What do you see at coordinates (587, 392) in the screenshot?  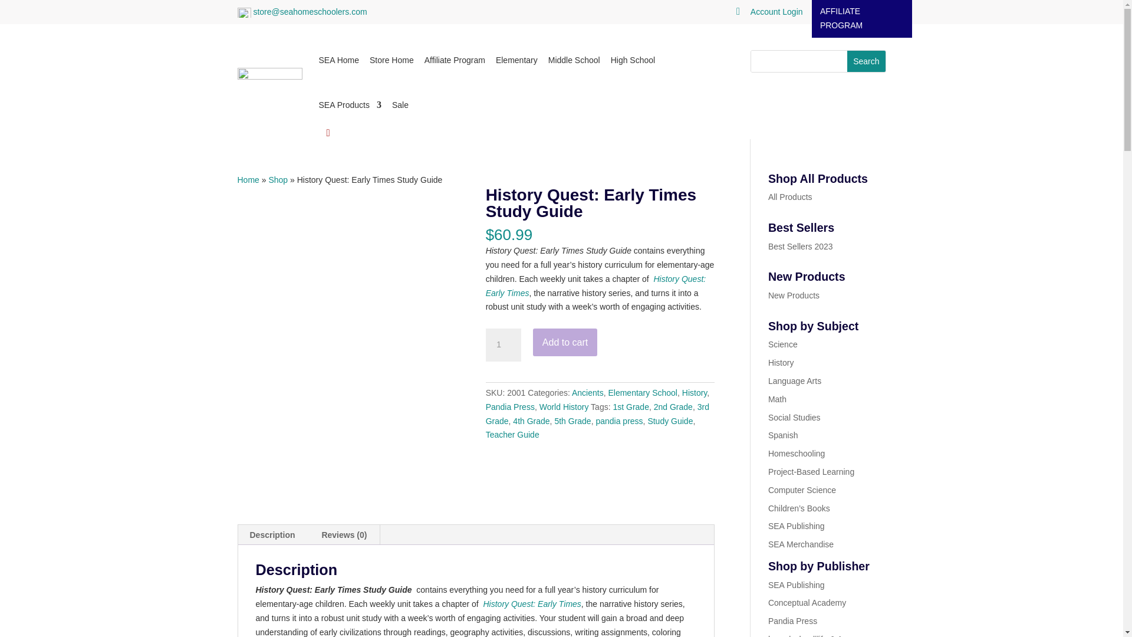 I see `Ancients` at bounding box center [587, 392].